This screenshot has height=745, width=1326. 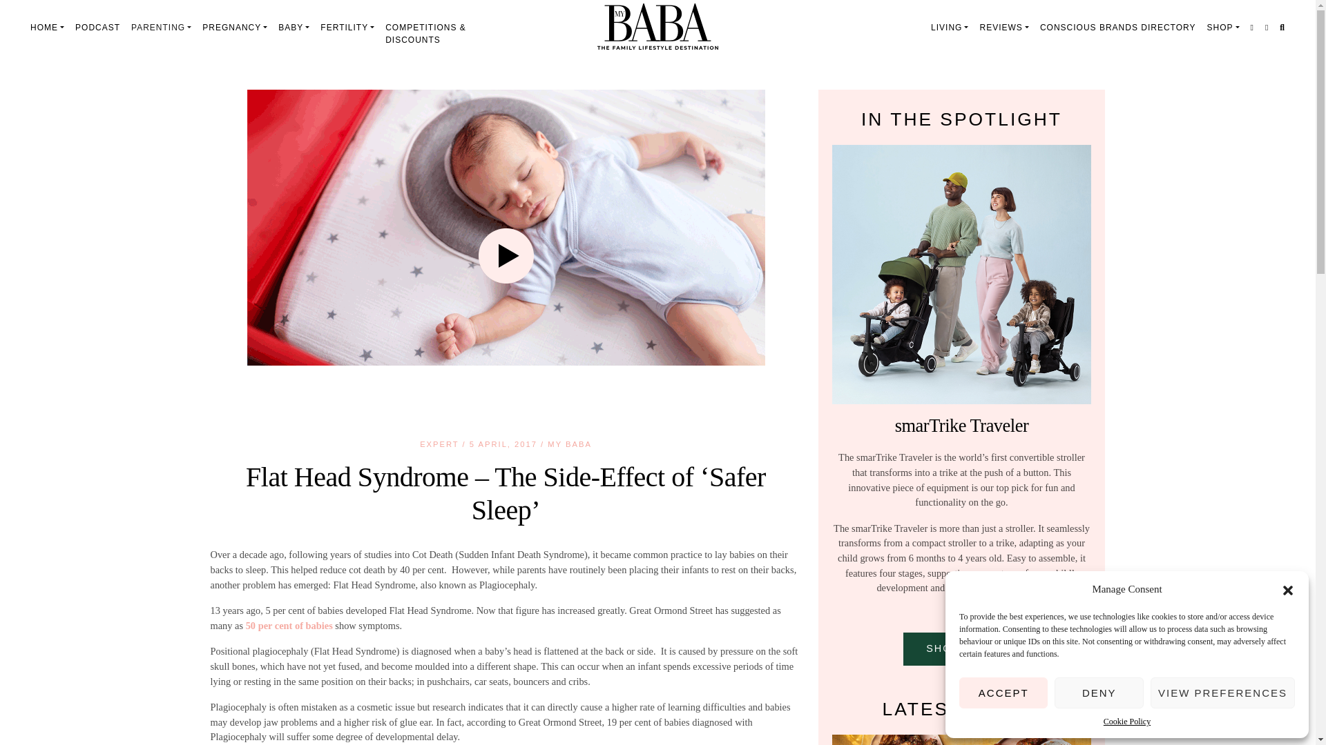 I want to click on VIEW PREFERENCES, so click(x=1222, y=693).